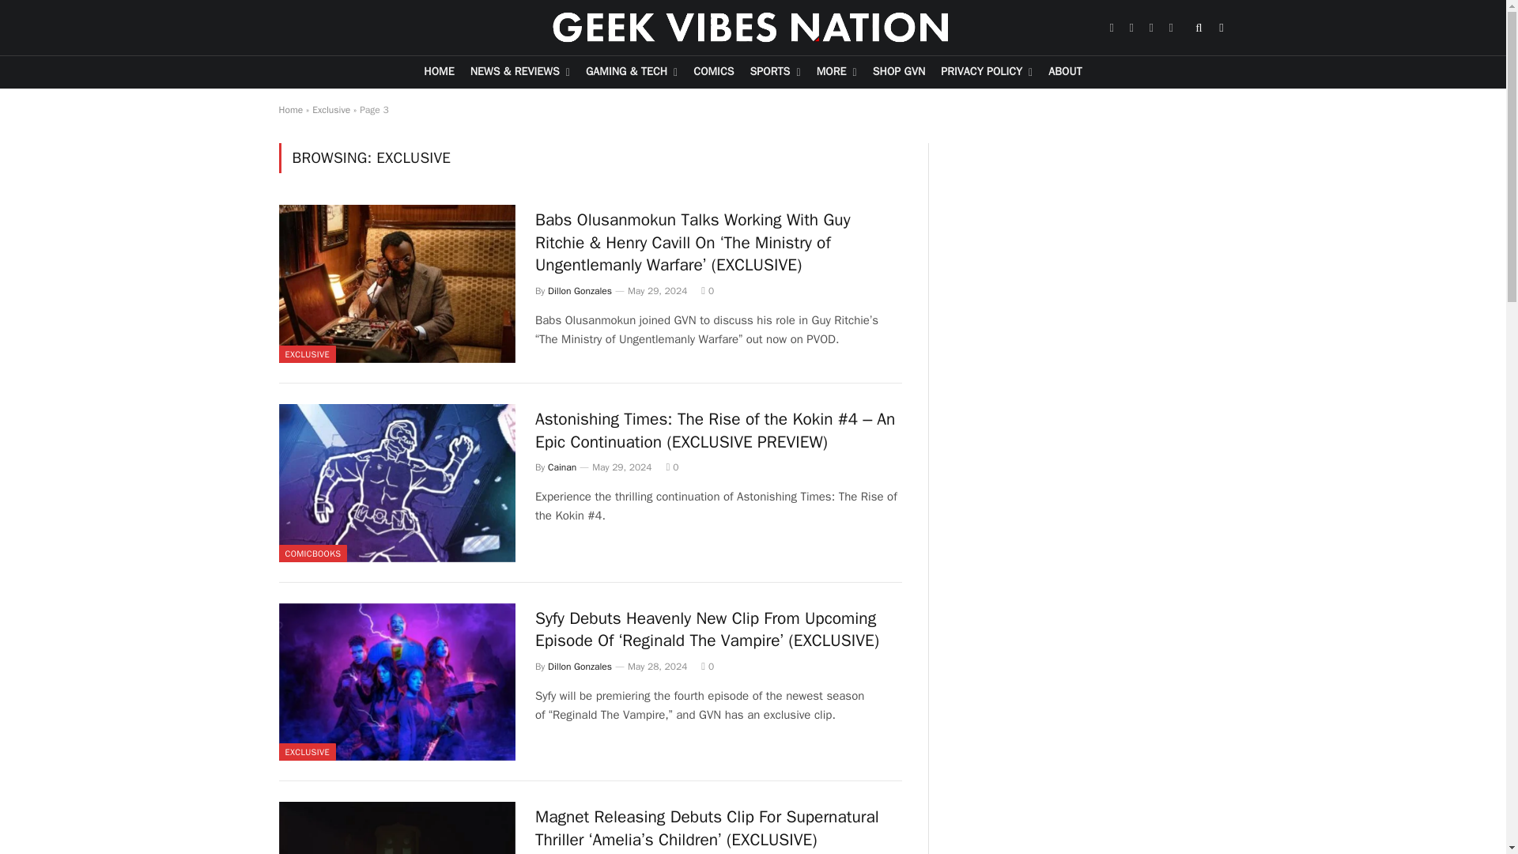 This screenshot has height=854, width=1518. What do you see at coordinates (580, 666) in the screenshot?
I see `Posts by Dillon Gonzales` at bounding box center [580, 666].